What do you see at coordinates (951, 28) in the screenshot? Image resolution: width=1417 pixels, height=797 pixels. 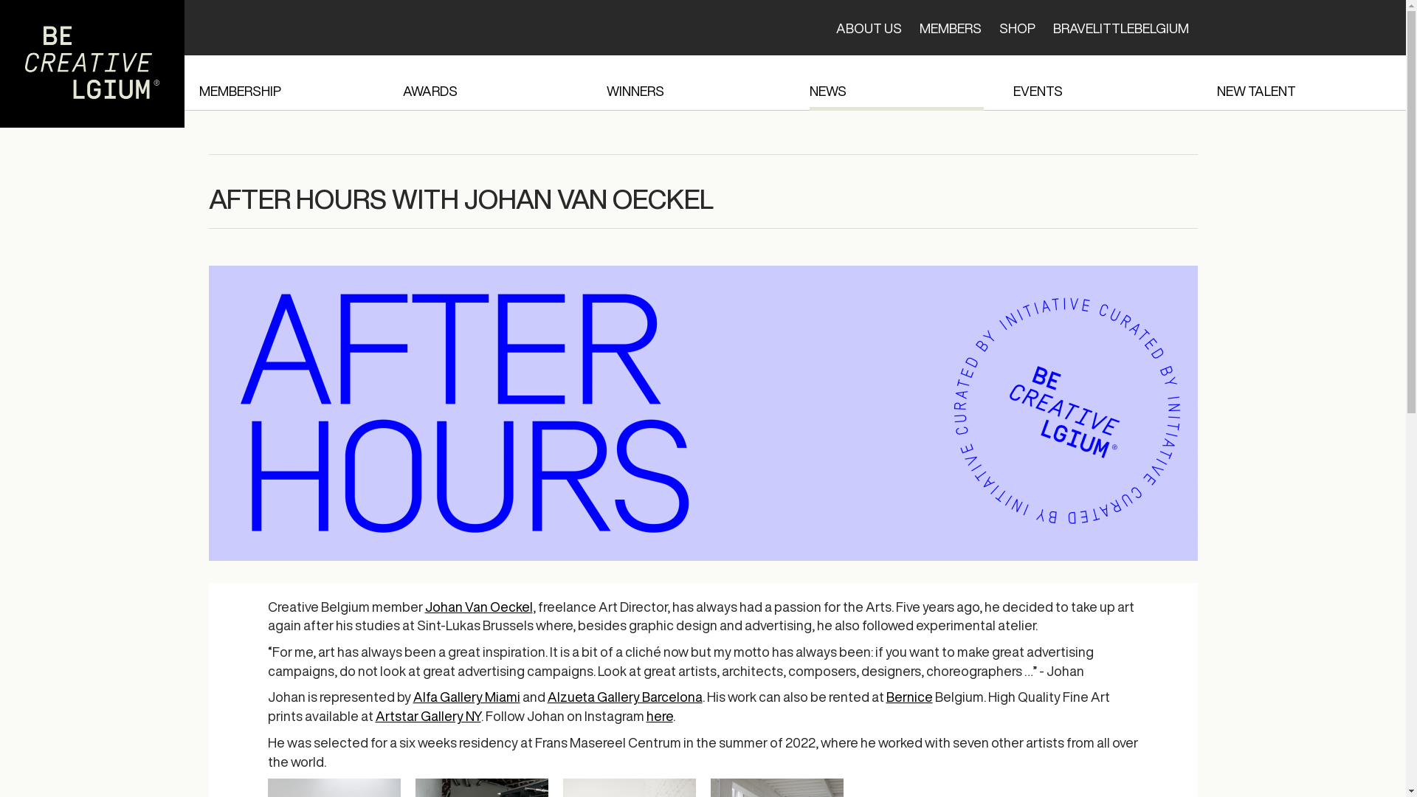 I see `MEMBERS` at bounding box center [951, 28].